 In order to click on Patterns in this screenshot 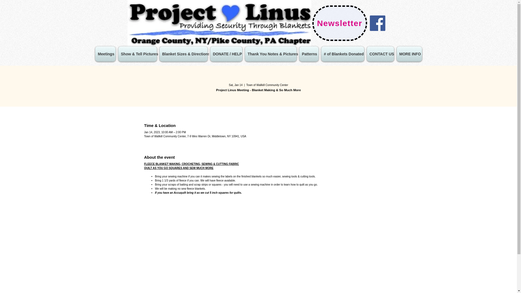, I will do `click(309, 54)`.